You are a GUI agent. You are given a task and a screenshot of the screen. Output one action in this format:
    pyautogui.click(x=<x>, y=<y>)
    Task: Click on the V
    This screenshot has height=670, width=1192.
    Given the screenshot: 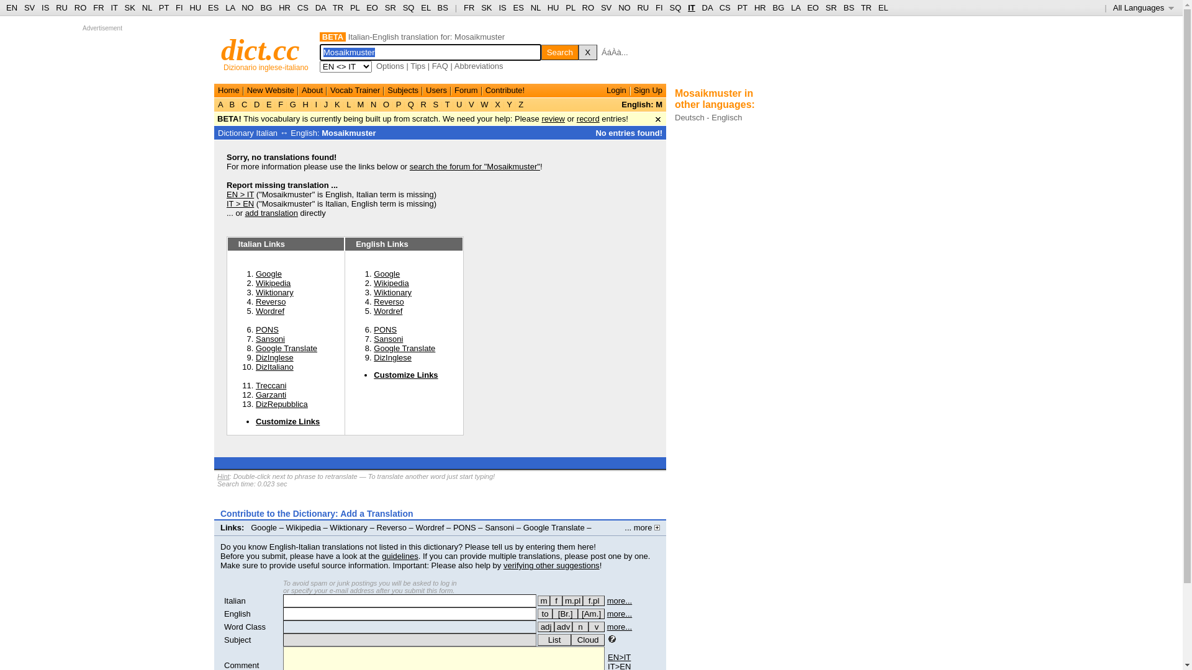 What is the action you would take?
    pyautogui.click(x=471, y=104)
    